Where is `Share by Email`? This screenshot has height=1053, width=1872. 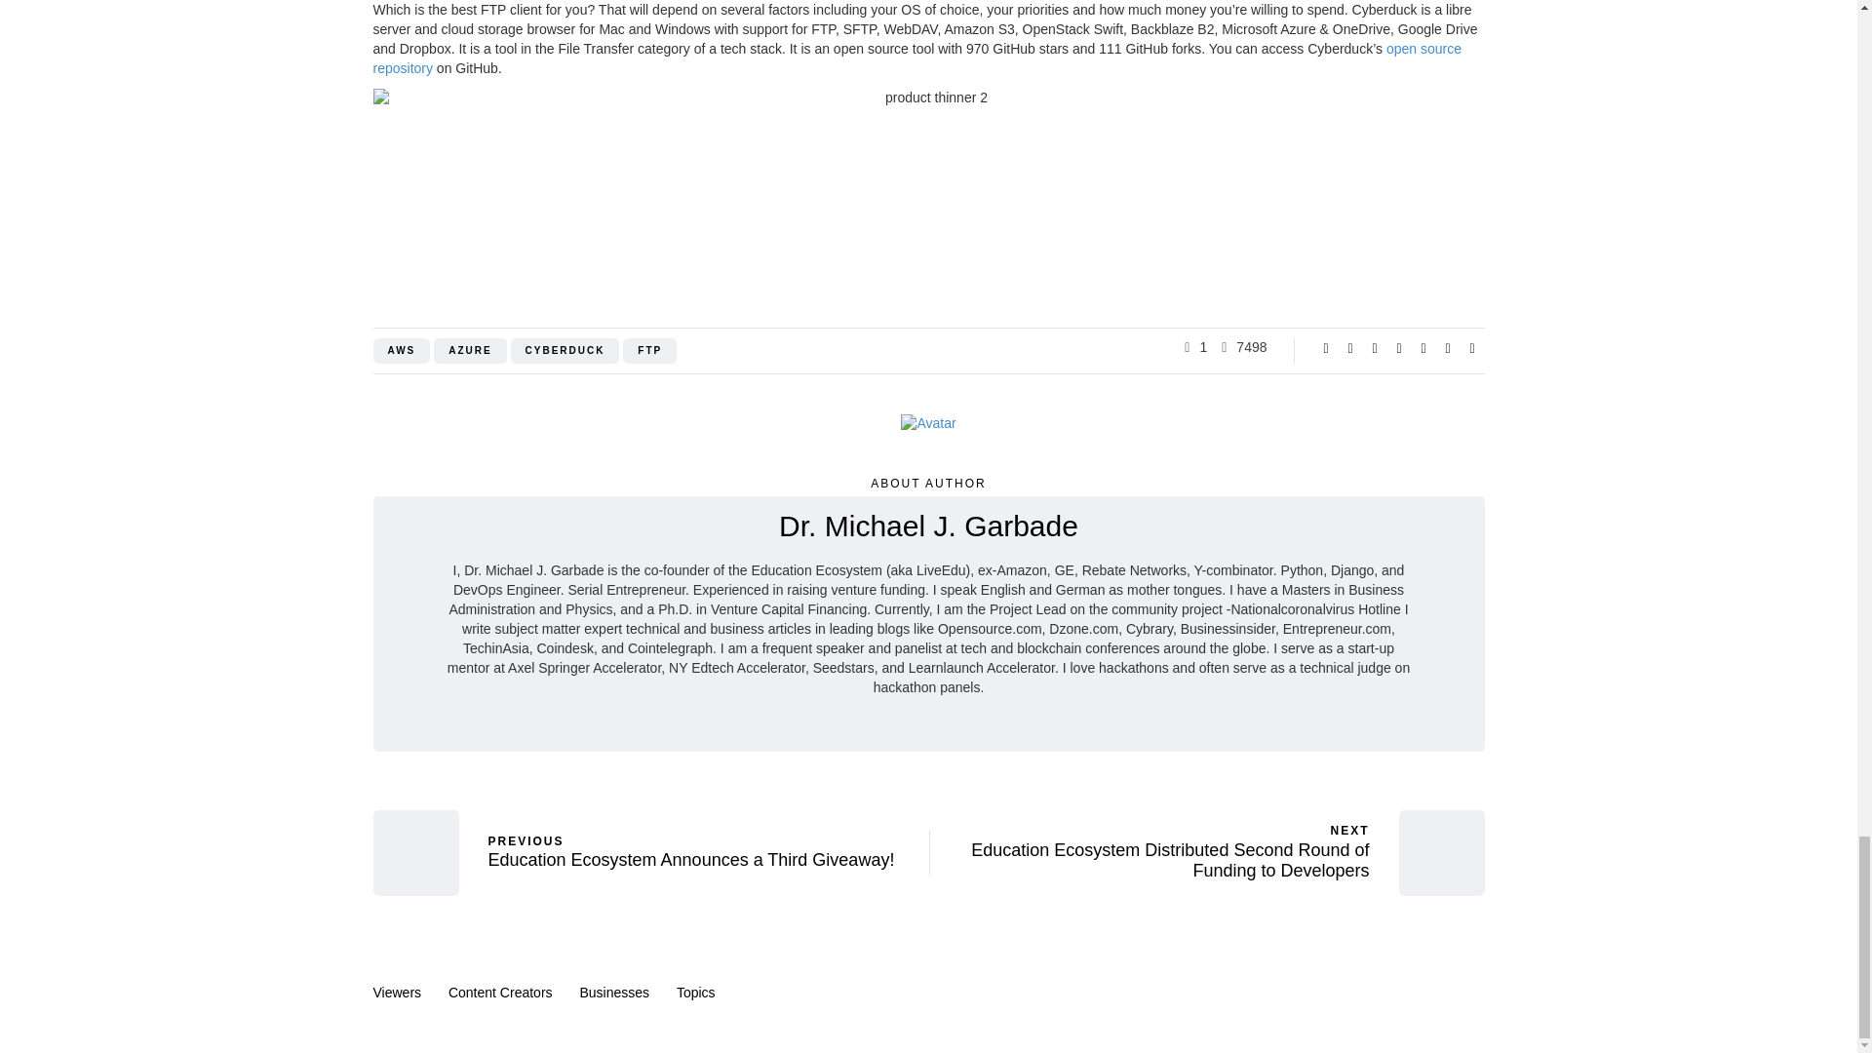
Share by Email is located at coordinates (1472, 347).